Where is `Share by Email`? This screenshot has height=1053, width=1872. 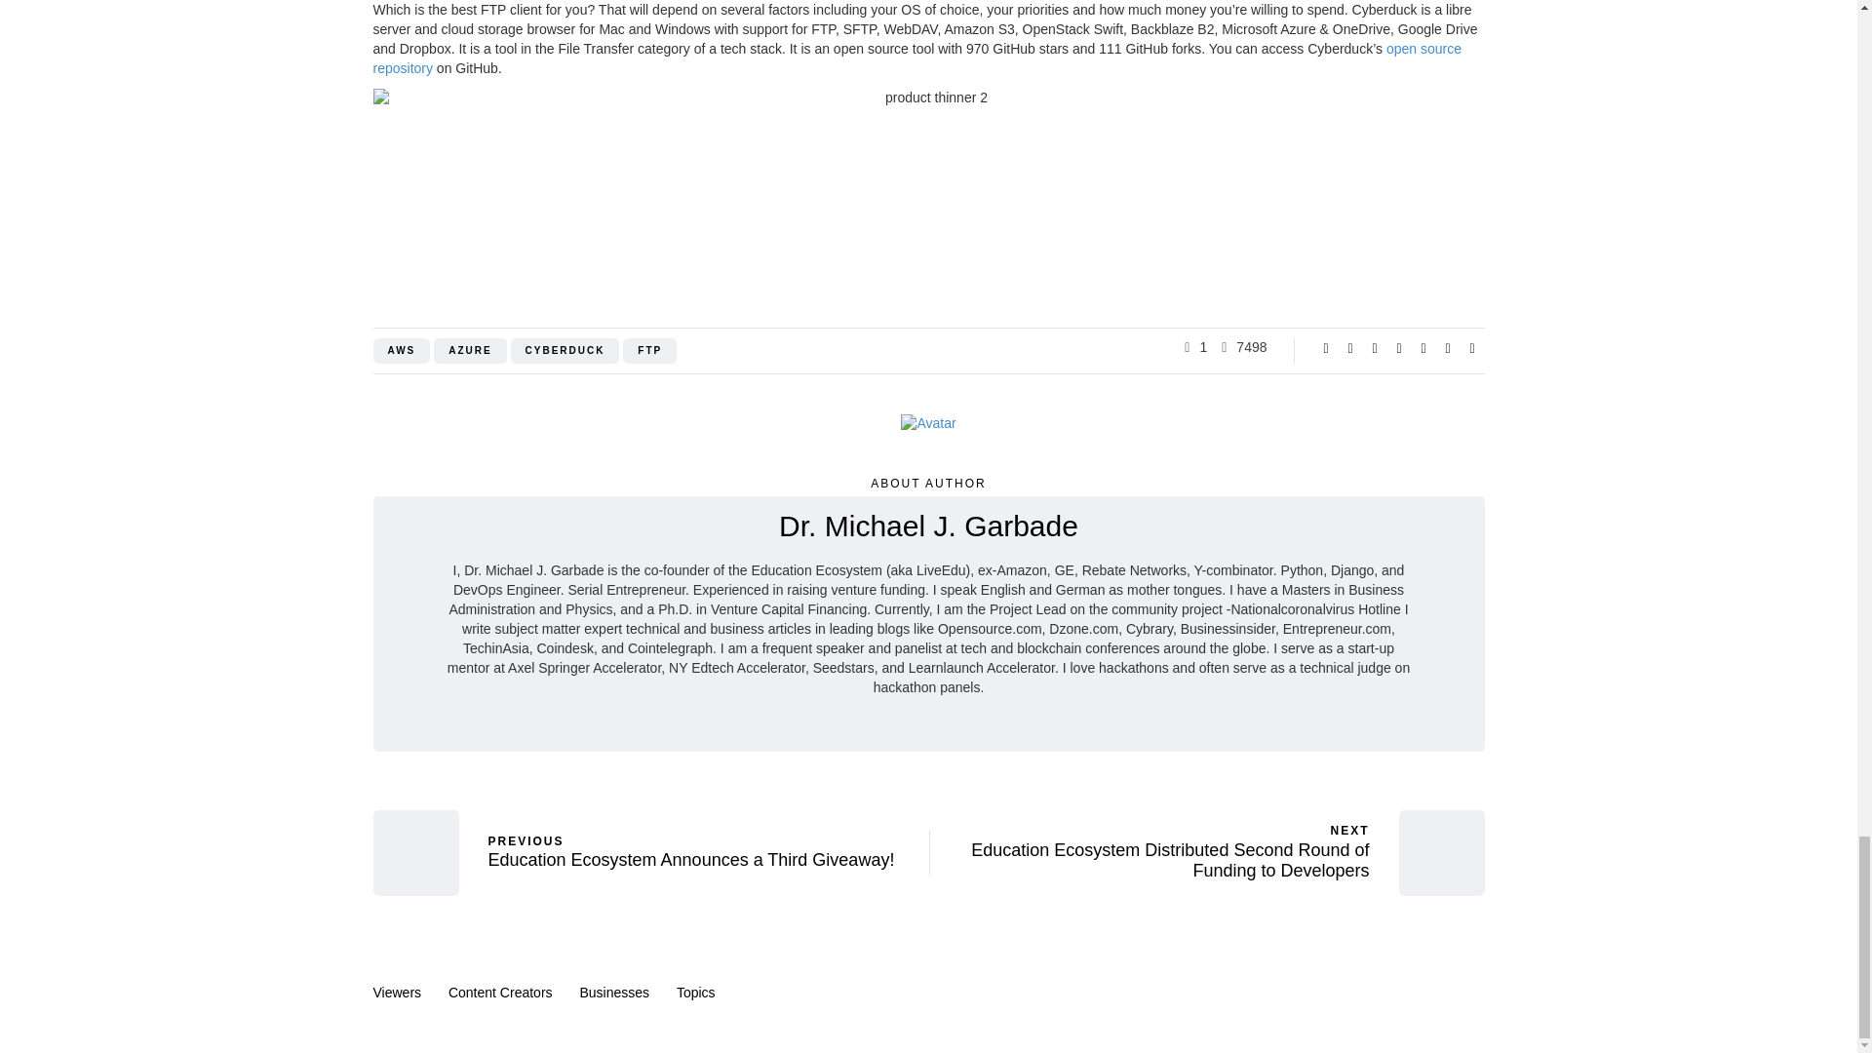
Share by Email is located at coordinates (1472, 347).